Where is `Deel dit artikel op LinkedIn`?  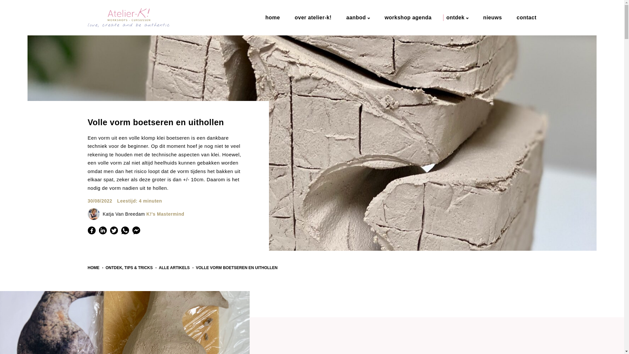 Deel dit artikel op LinkedIn is located at coordinates (103, 230).